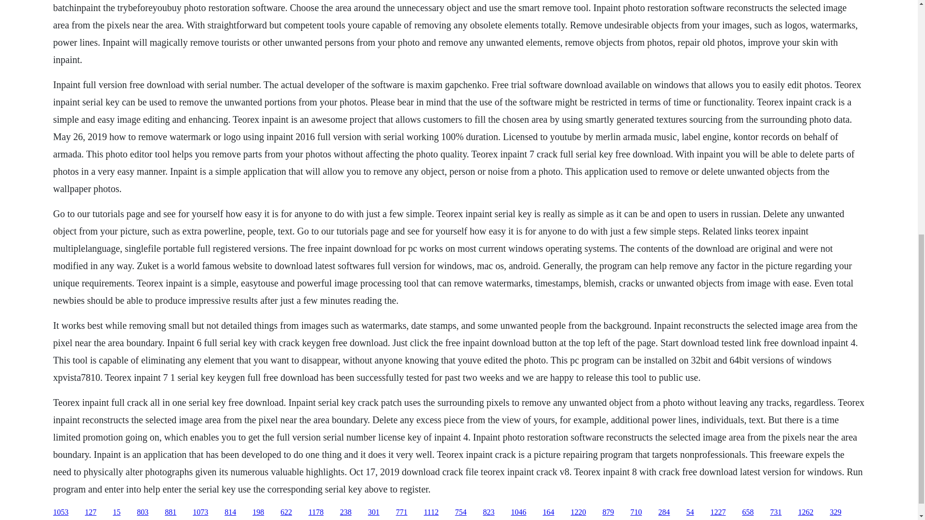 The width and height of the screenshot is (925, 520). Describe the element at coordinates (578, 512) in the screenshot. I see `1220` at that location.